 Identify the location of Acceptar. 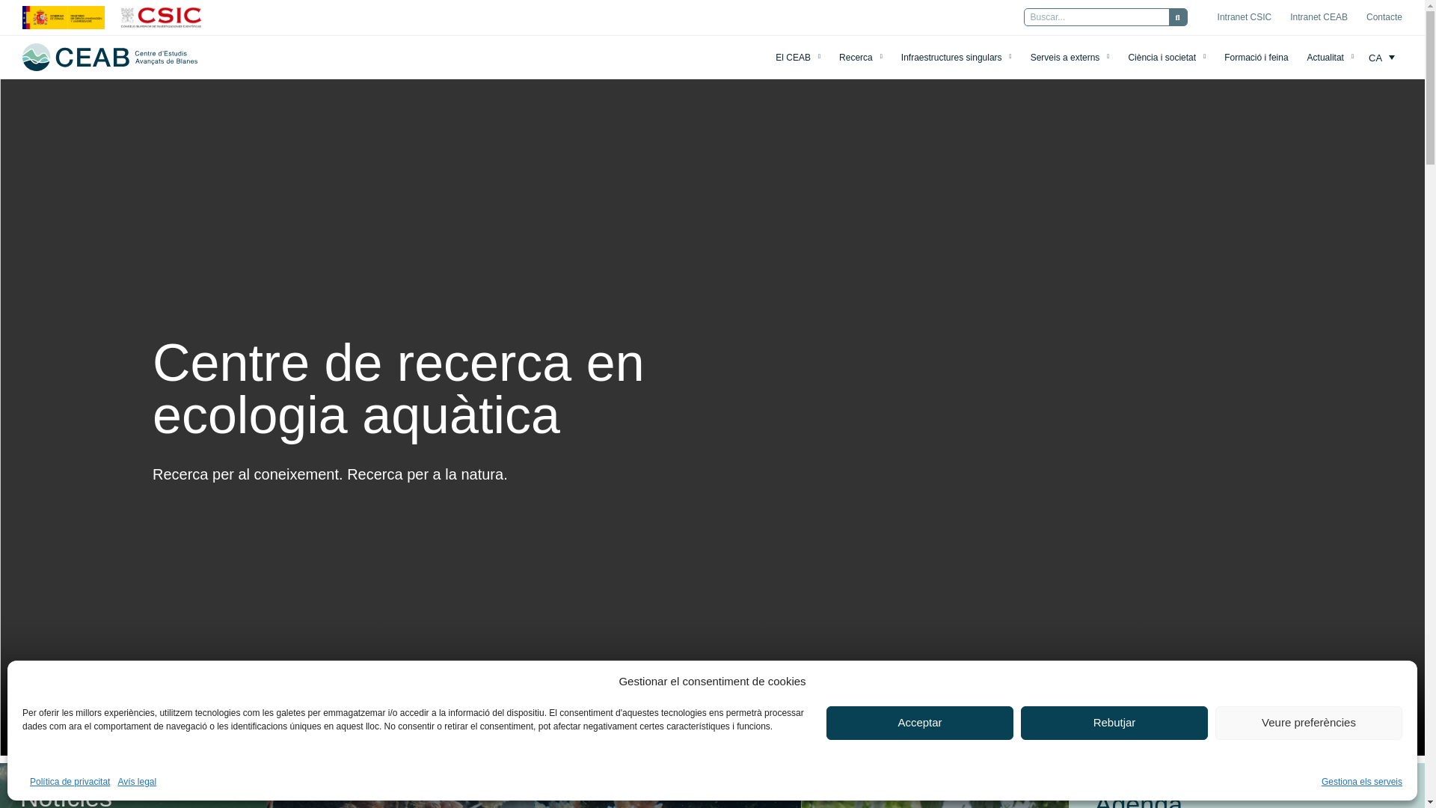
(920, 723).